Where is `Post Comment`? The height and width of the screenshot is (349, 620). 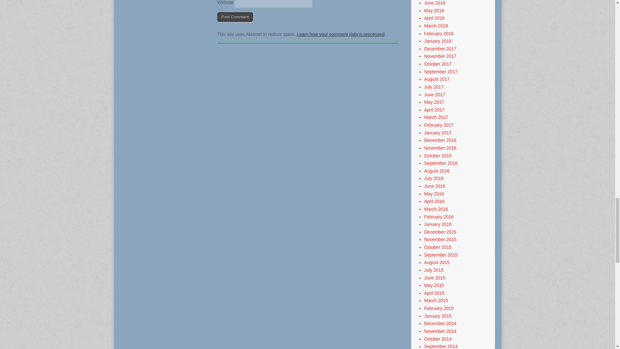 Post Comment is located at coordinates (235, 17).